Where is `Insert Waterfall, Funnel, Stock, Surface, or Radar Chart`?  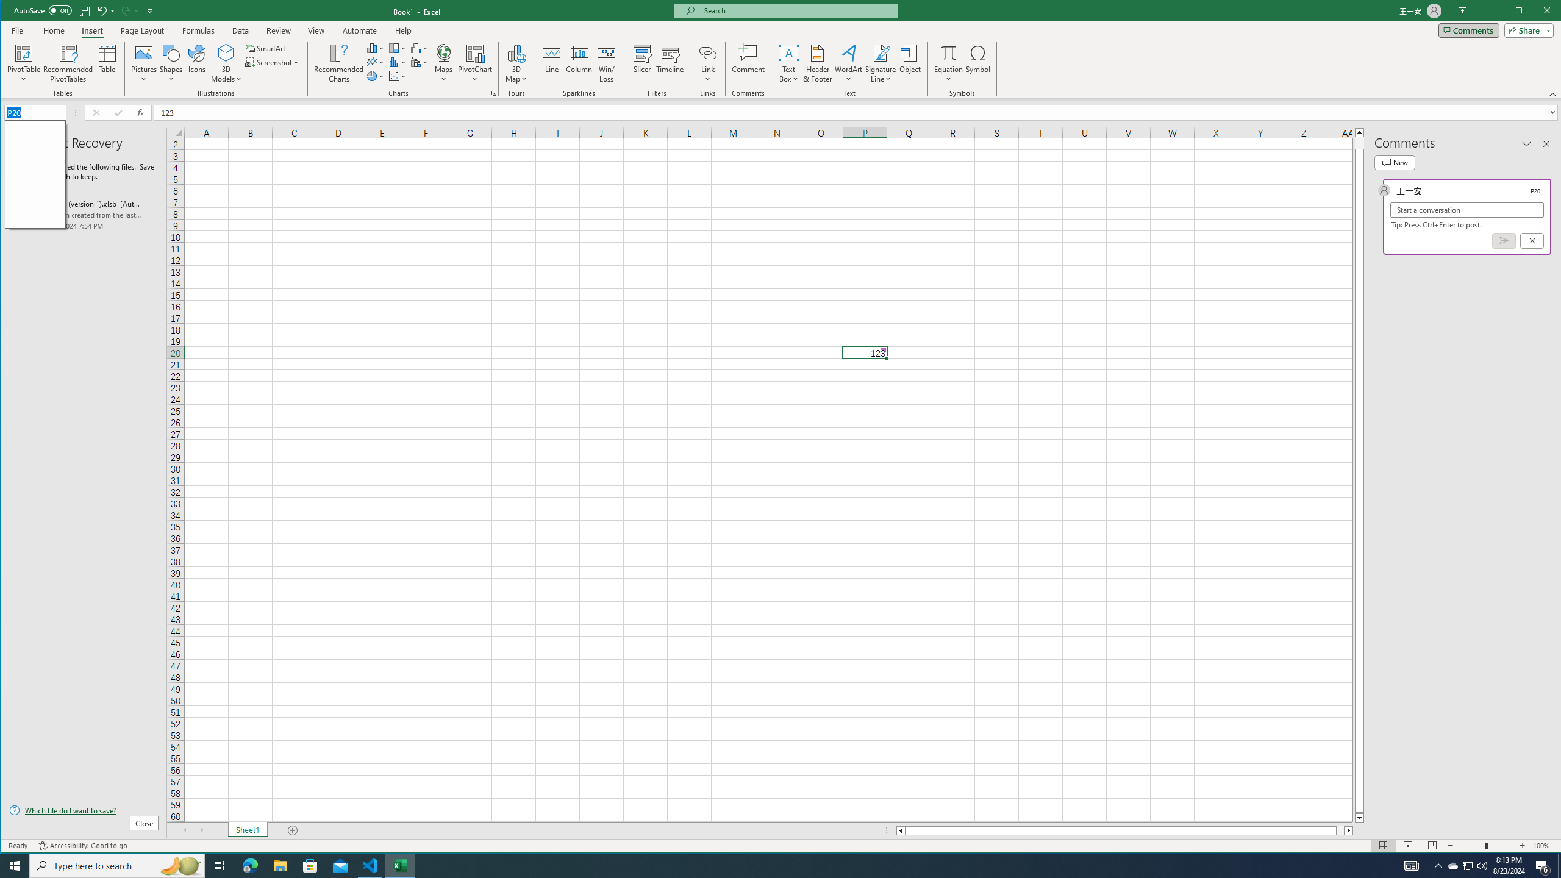
Insert Waterfall, Funnel, Stock, Surface, or Radar Chart is located at coordinates (420, 48).